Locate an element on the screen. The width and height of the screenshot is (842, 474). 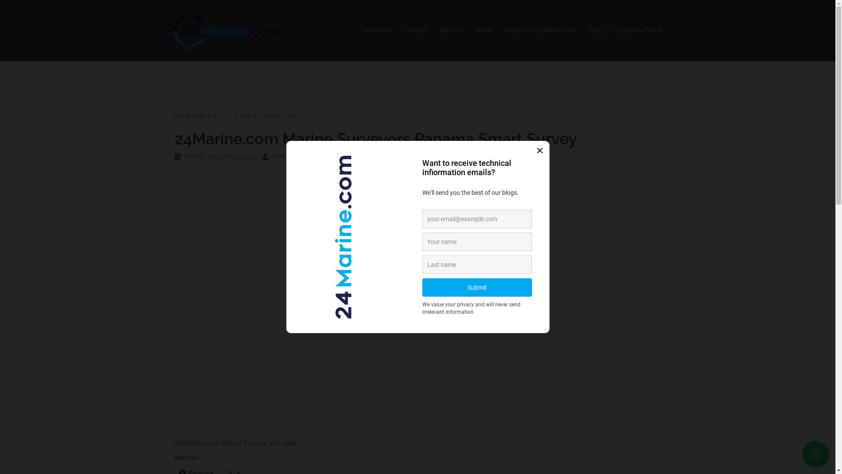
Contact is located at coordinates (415, 31).